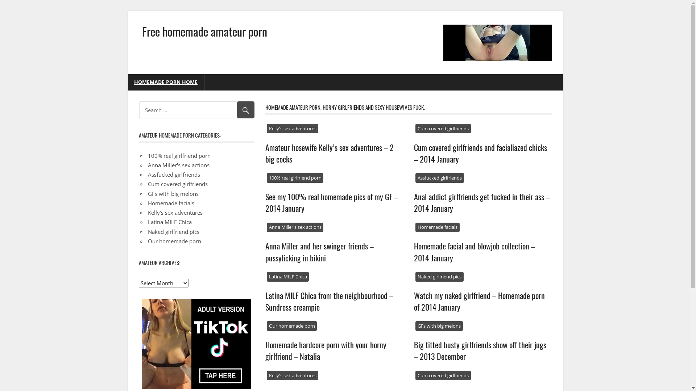 Image resolution: width=696 pixels, height=391 pixels. Describe the element at coordinates (292, 326) in the screenshot. I see `Our homemade porn` at that location.